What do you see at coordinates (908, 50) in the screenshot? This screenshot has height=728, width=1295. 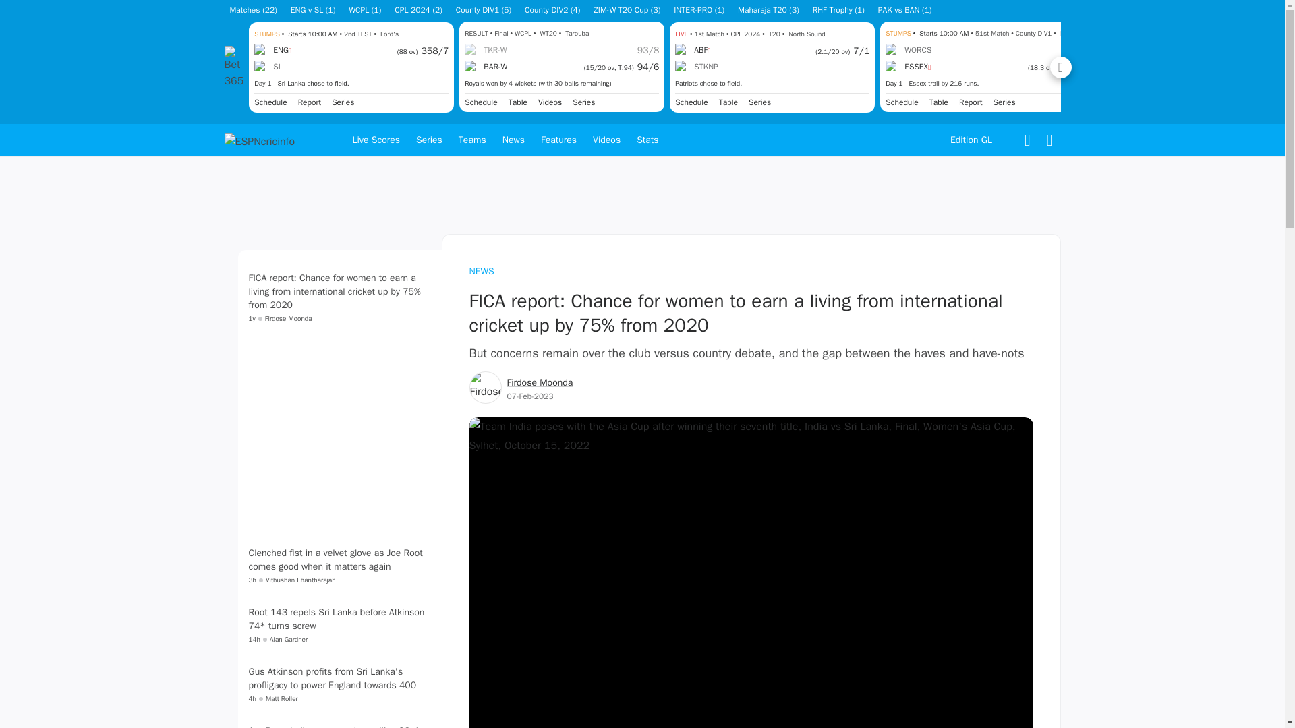 I see `WORCS` at bounding box center [908, 50].